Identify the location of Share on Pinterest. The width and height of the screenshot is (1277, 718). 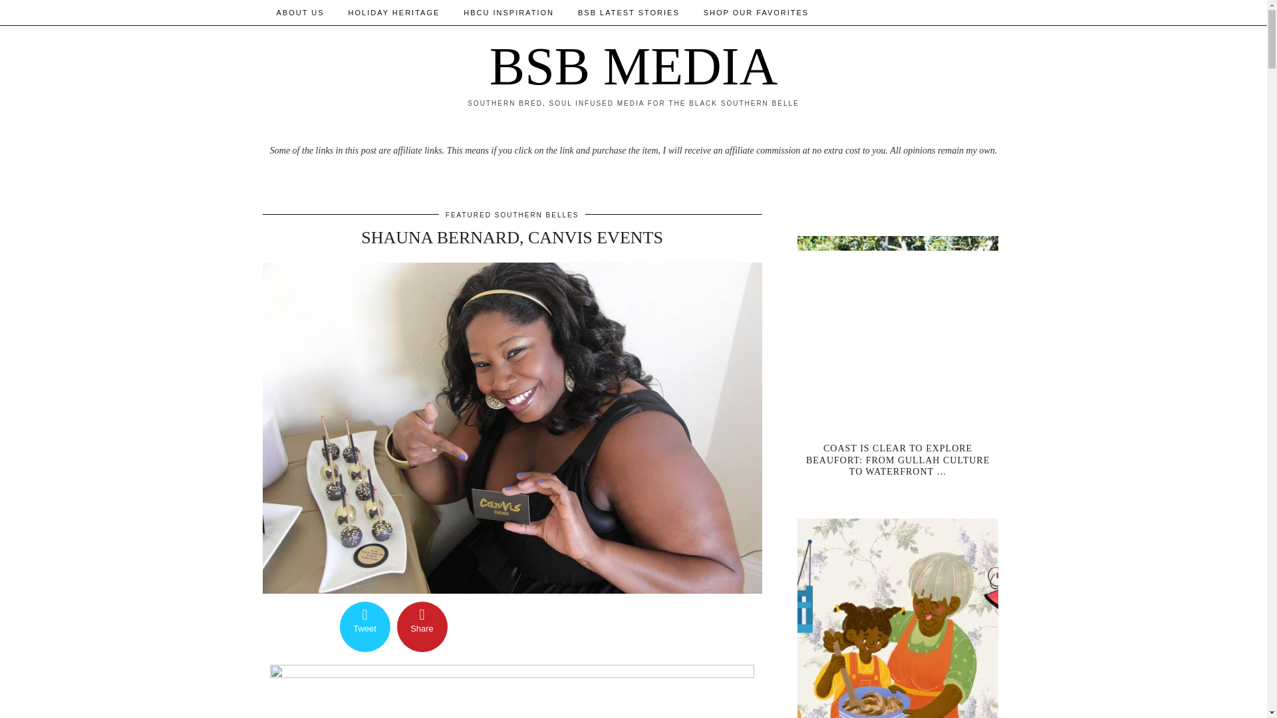
(422, 626).